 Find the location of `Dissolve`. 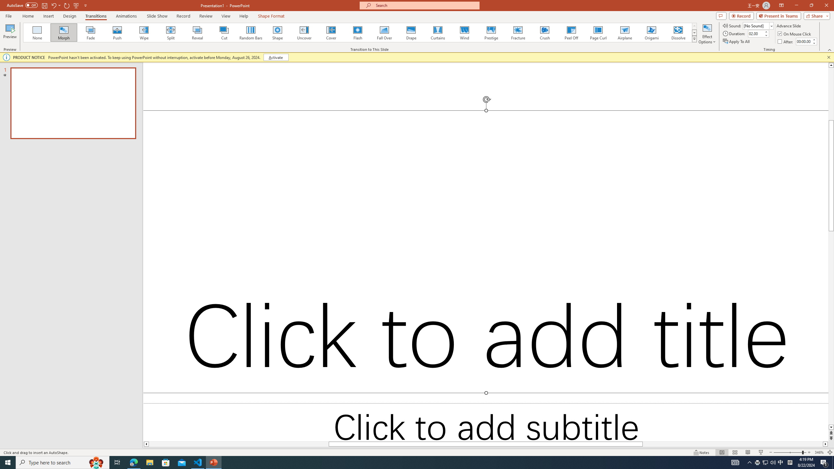

Dissolve is located at coordinates (678, 33).